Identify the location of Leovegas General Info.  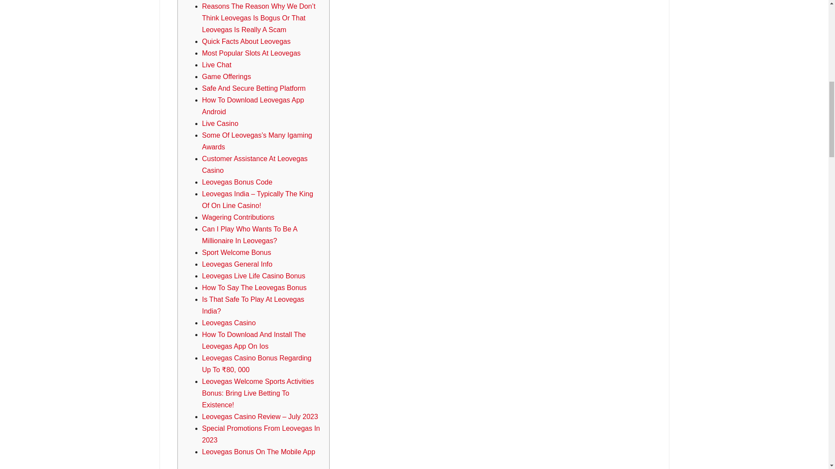
(237, 264).